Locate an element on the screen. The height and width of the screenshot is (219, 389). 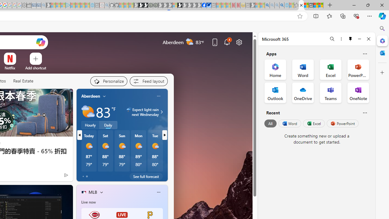
Partly sunny is located at coordinates (88, 112).